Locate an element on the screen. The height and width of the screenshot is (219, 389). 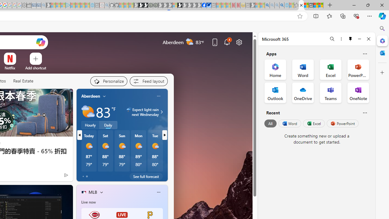
Partly sunny is located at coordinates (88, 112).